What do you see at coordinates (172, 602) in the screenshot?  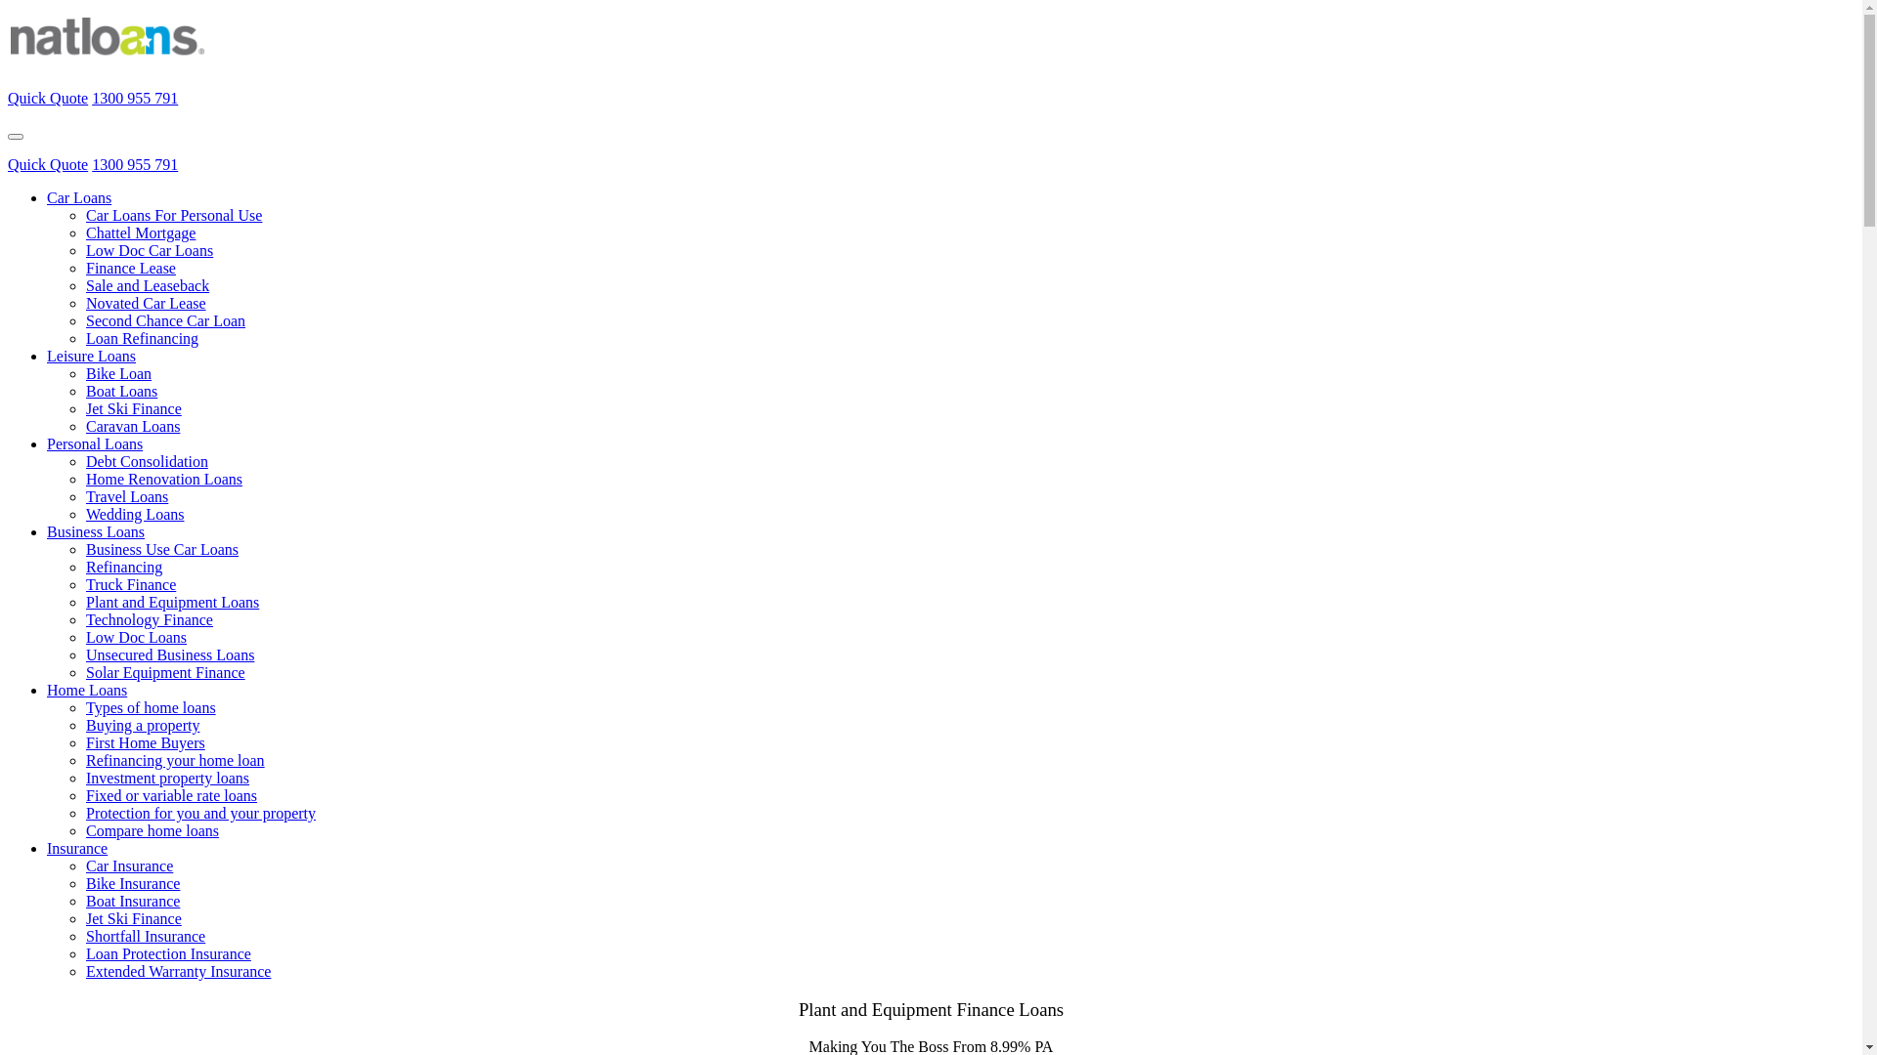 I see `Plant and Equipment Loans` at bounding box center [172, 602].